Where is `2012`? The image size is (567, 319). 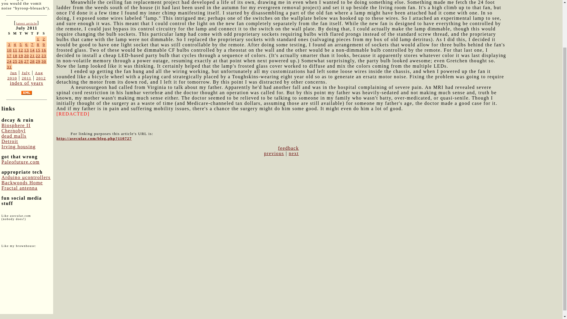
2012 is located at coordinates (41, 78).